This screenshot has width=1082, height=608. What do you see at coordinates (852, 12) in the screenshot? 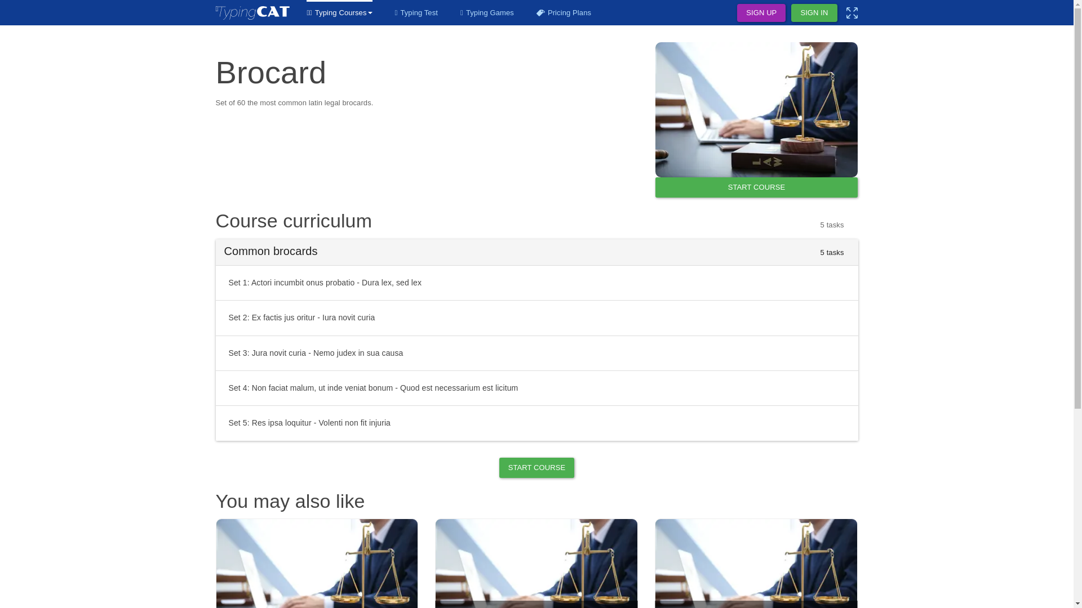
I see `Fullscreen` at bounding box center [852, 12].